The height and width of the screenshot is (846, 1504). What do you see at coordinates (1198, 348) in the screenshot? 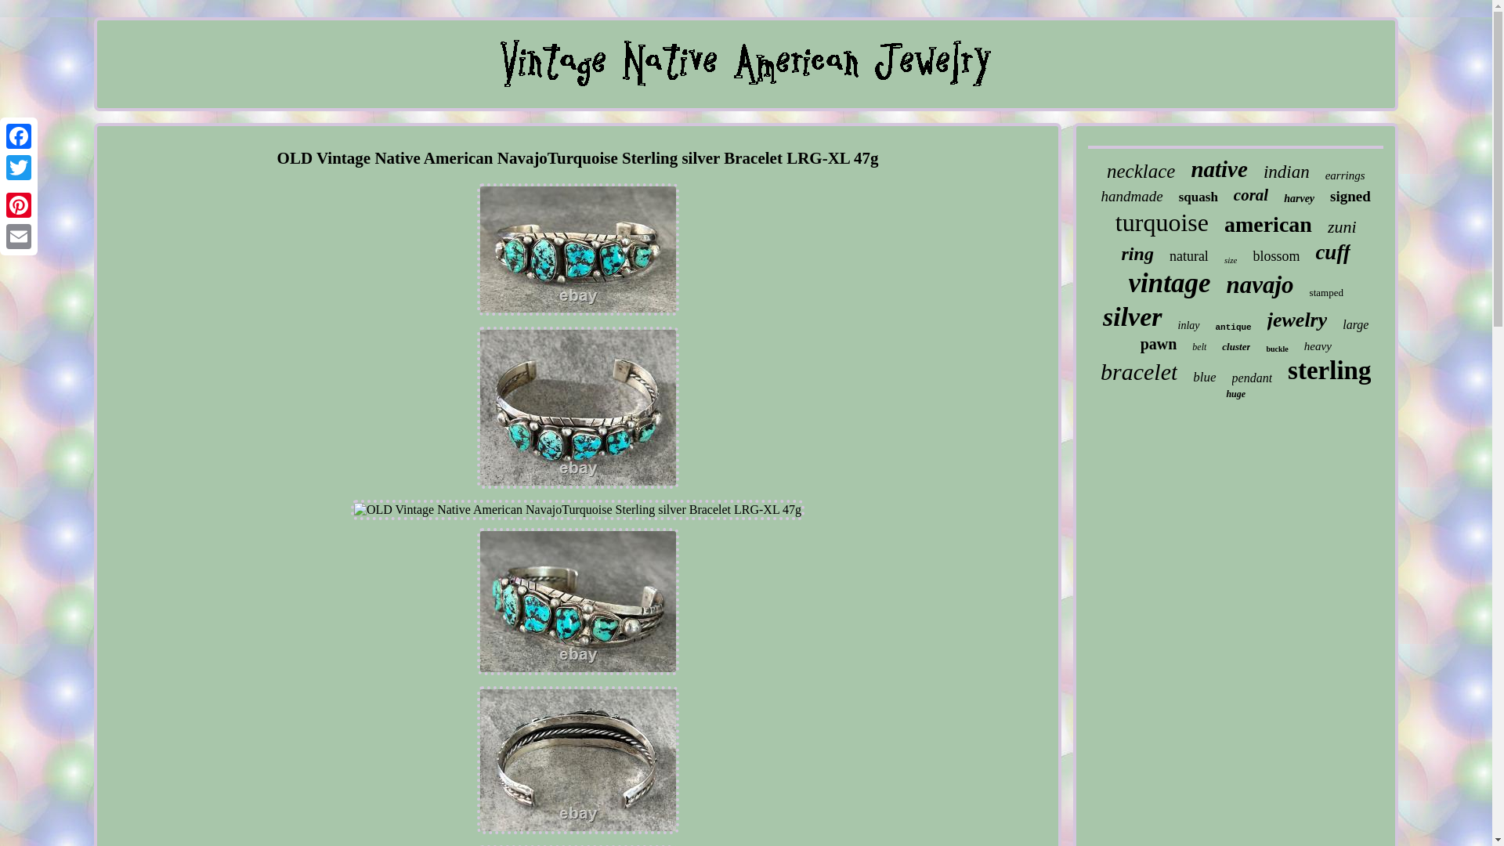
I see `belt` at bounding box center [1198, 348].